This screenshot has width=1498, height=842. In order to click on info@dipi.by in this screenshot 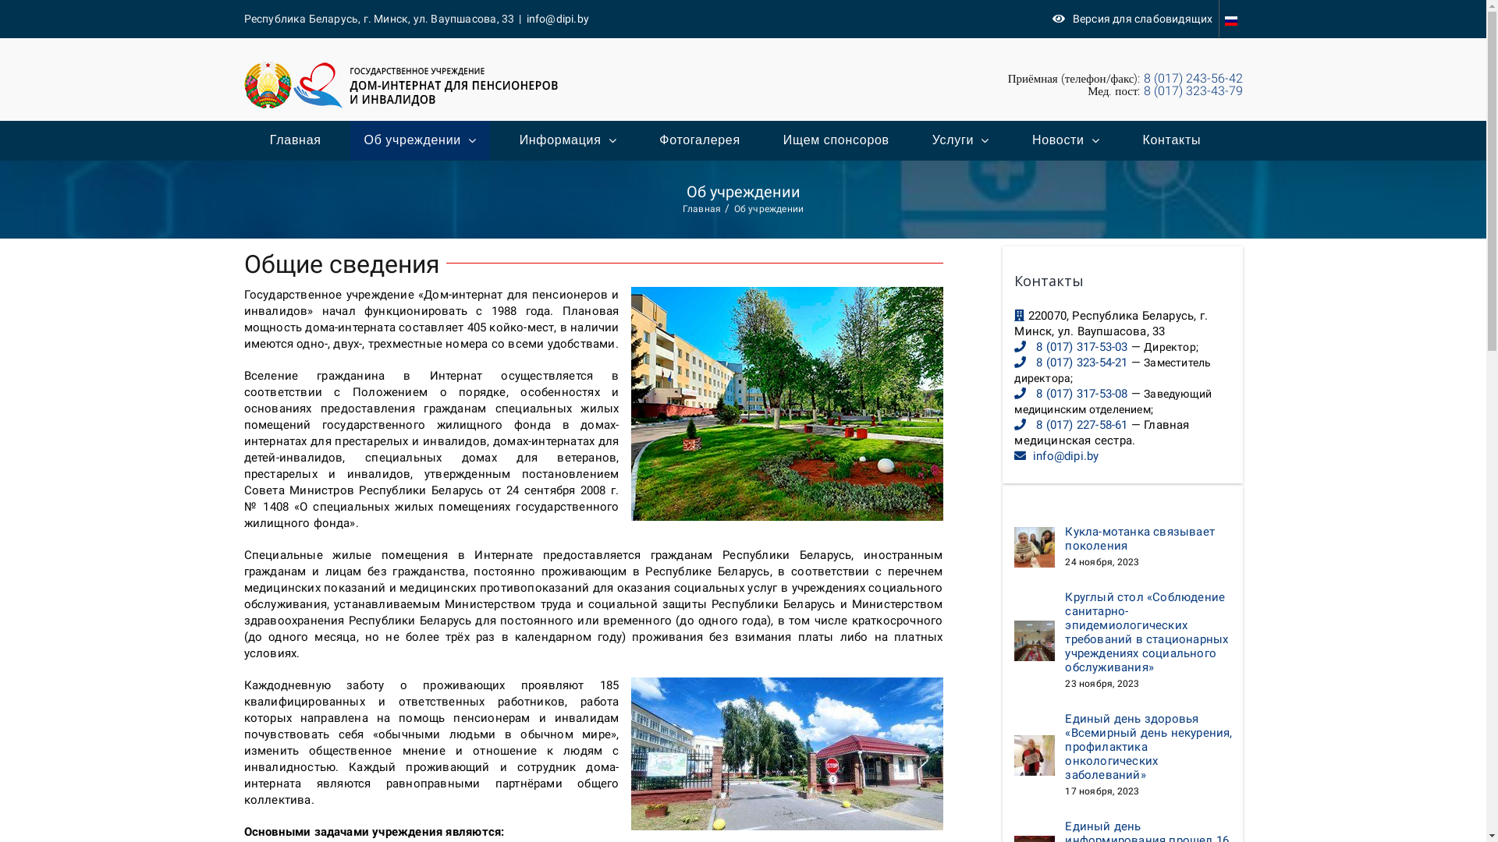, I will do `click(558, 19)`.